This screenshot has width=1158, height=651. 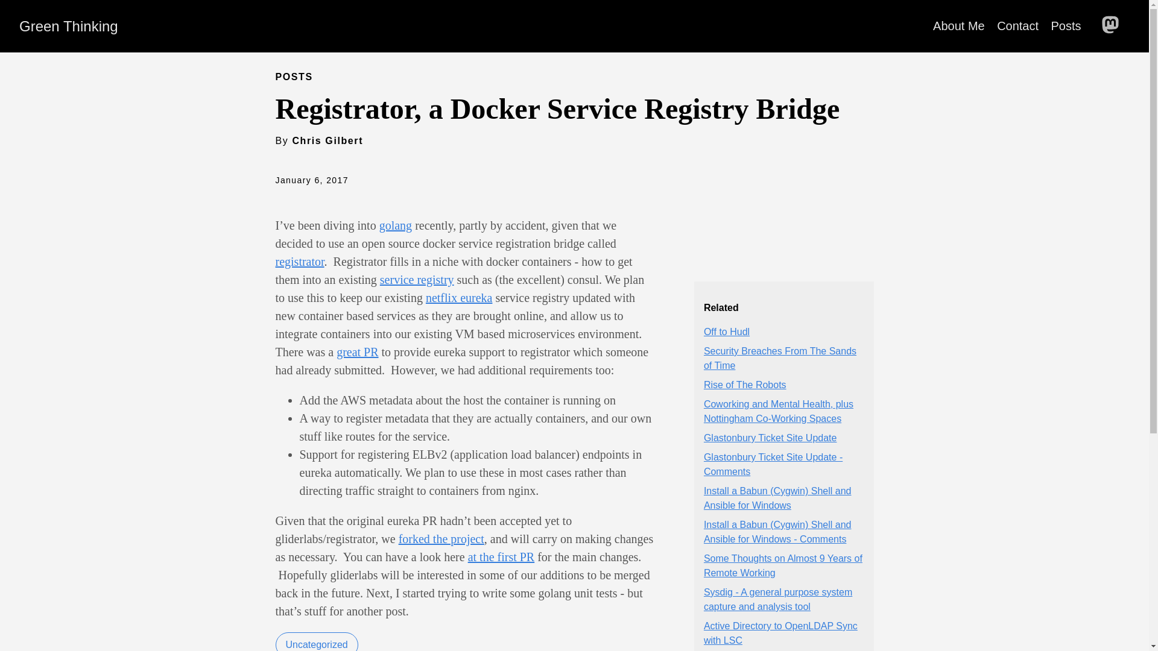 What do you see at coordinates (1113, 25) in the screenshot?
I see `Mastodon link` at bounding box center [1113, 25].